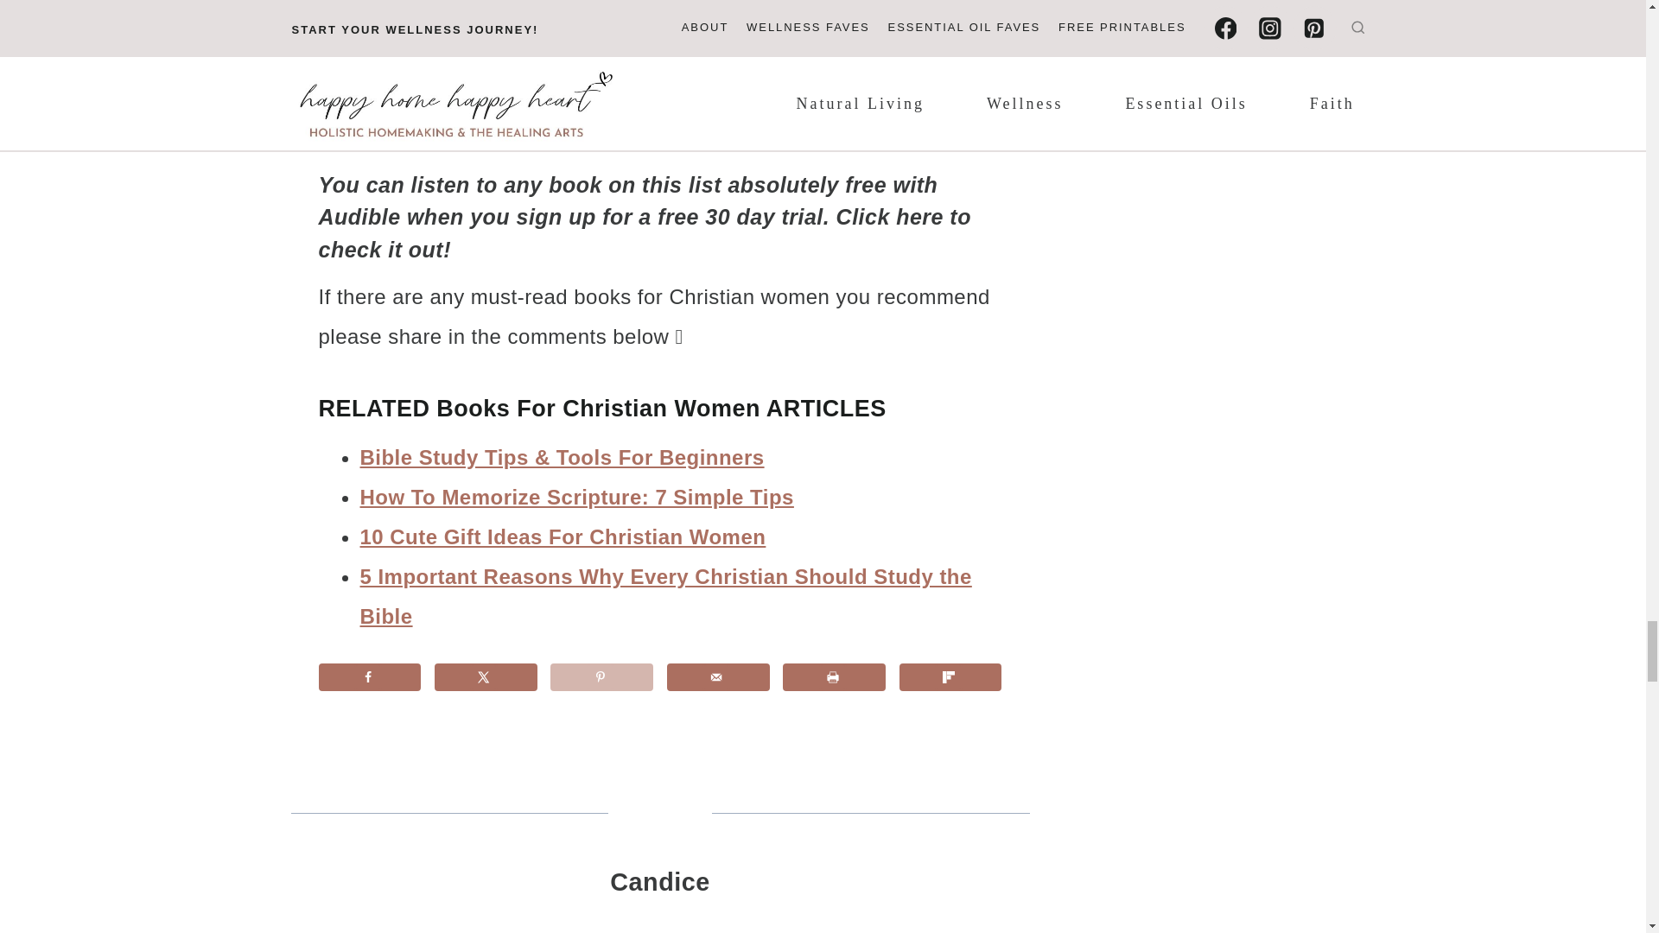 Image resolution: width=1659 pixels, height=933 pixels. Describe the element at coordinates (370, 677) in the screenshot. I see `Share on Facebook` at that location.